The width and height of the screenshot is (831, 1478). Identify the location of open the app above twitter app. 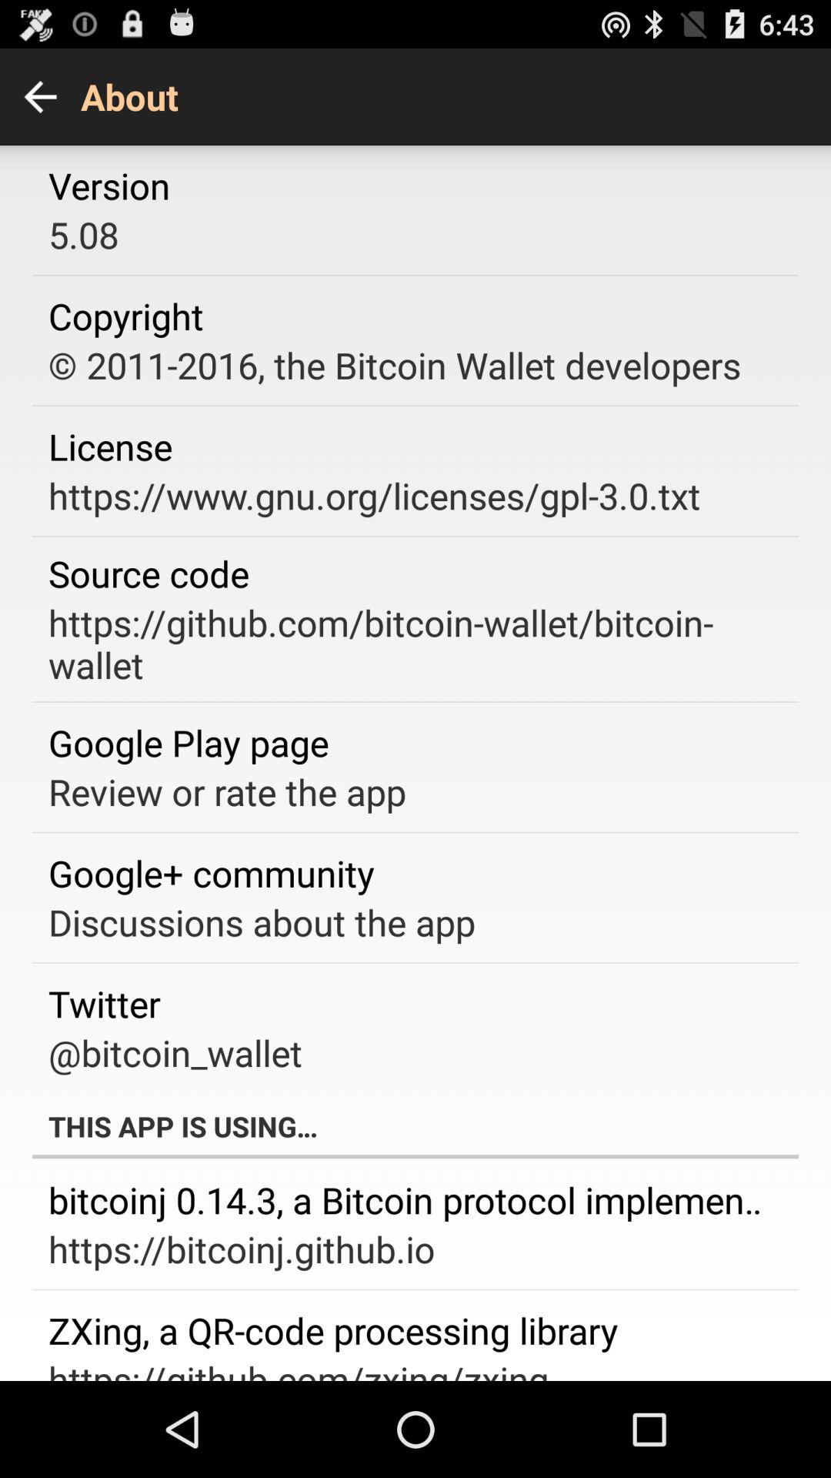
(262, 922).